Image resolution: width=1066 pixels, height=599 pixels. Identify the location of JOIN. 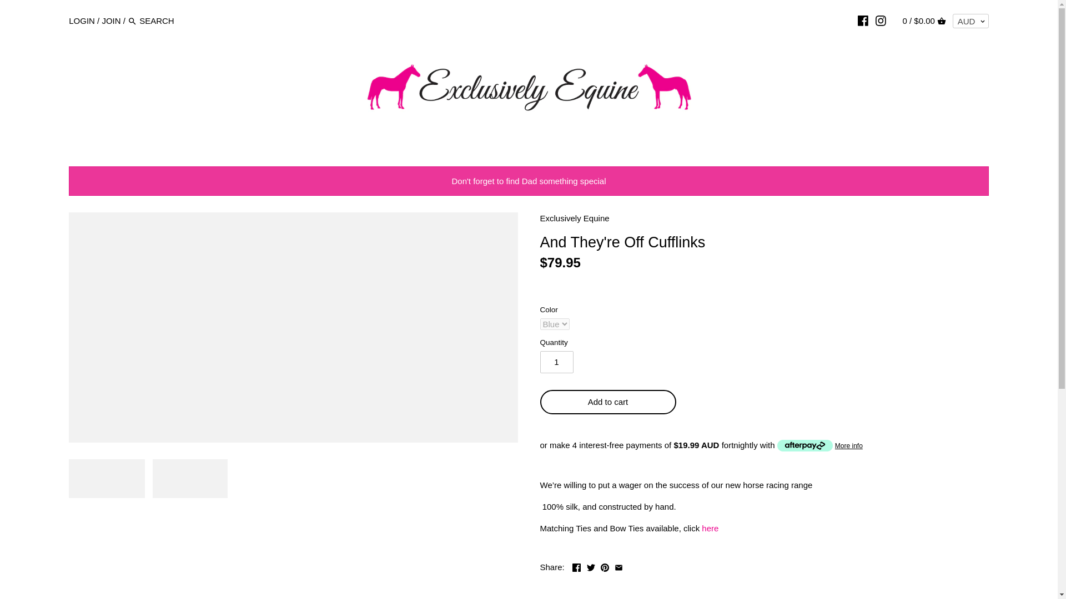
(110, 20).